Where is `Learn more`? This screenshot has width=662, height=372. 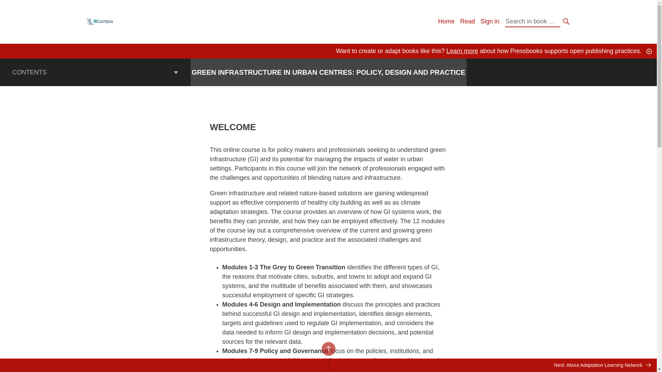 Learn more is located at coordinates (462, 51).